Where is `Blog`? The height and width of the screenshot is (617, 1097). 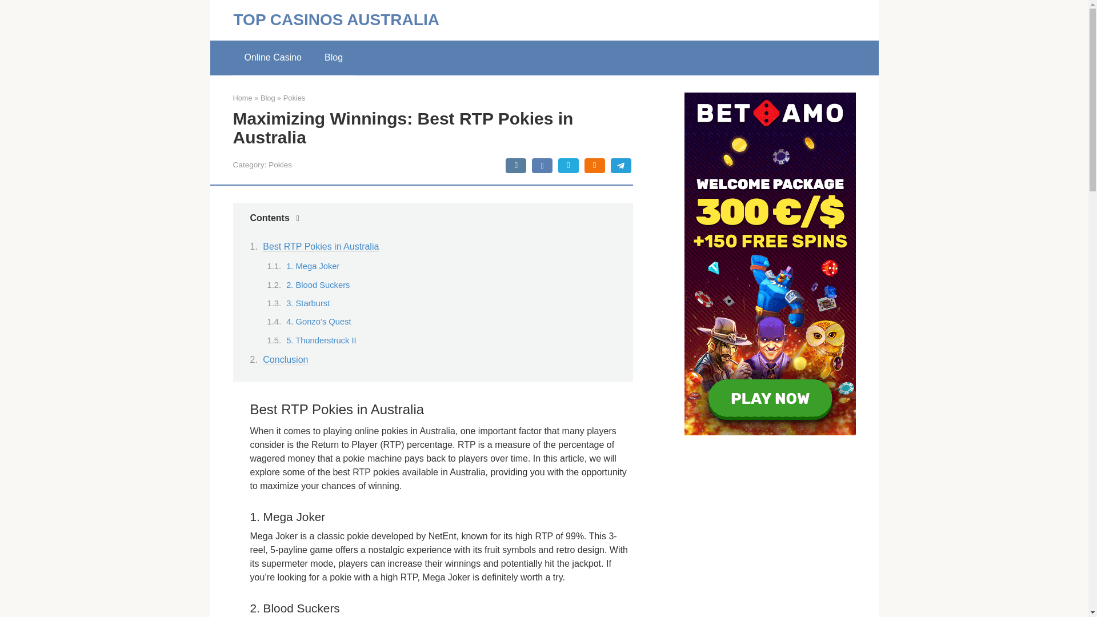
Blog is located at coordinates (267, 98).